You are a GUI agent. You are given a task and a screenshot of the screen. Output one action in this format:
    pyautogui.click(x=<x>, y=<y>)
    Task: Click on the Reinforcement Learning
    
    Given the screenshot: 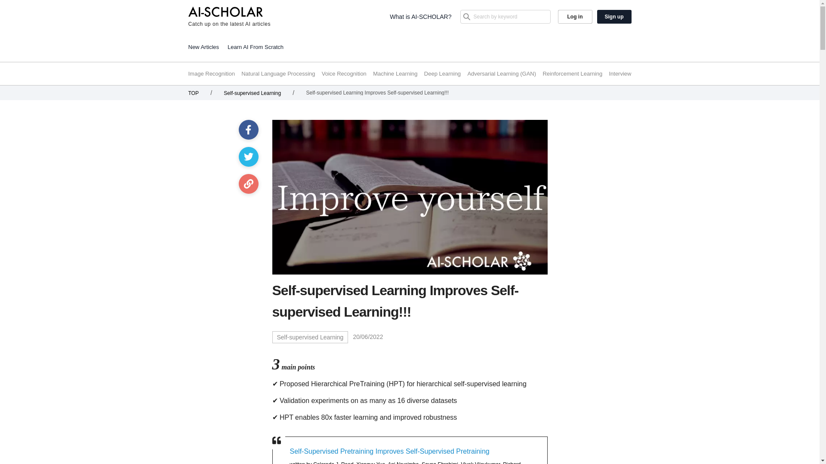 What is the action you would take?
    pyautogui.click(x=572, y=74)
    